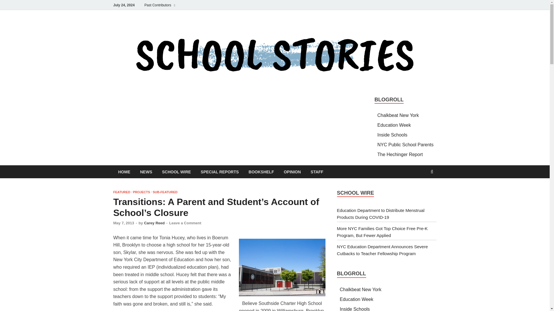  What do you see at coordinates (176, 172) in the screenshot?
I see `SCHOOL WIRE` at bounding box center [176, 172].